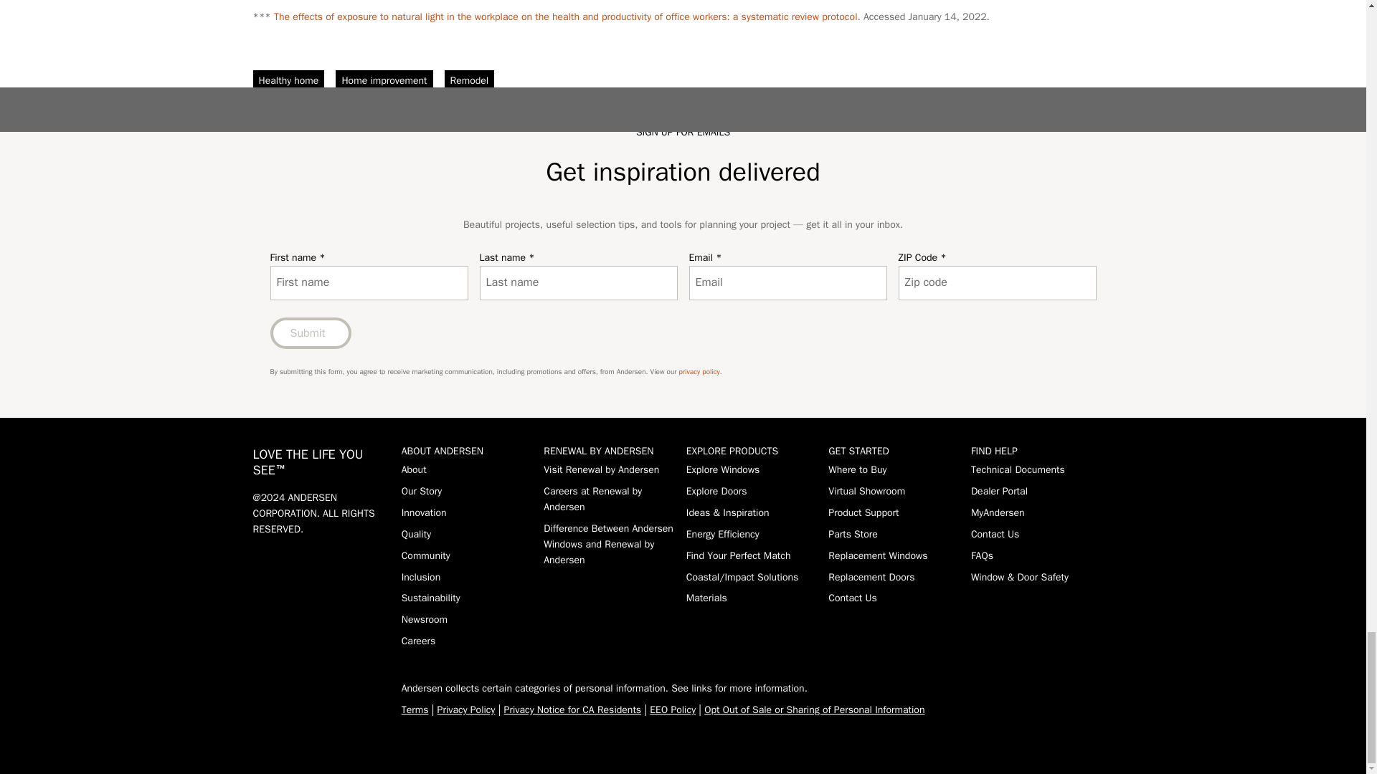 The width and height of the screenshot is (1377, 774). I want to click on Inclusion, so click(421, 578).